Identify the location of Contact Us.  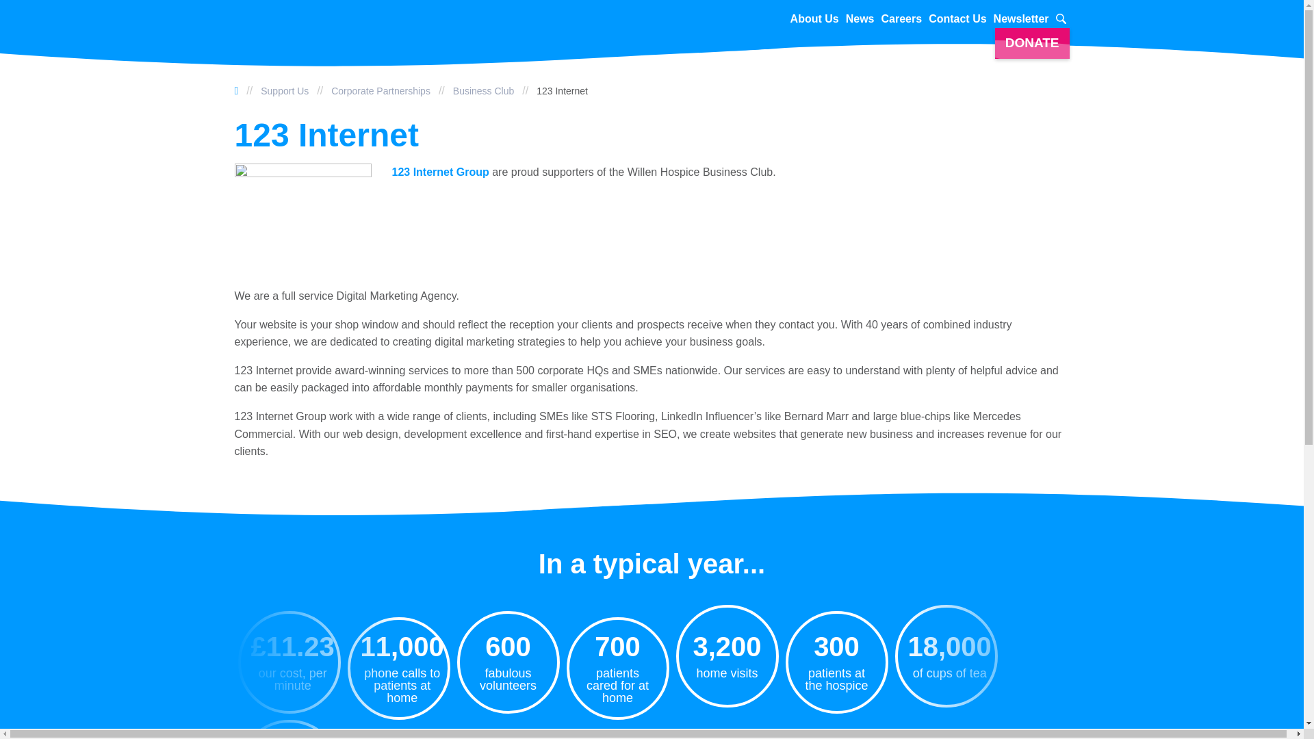
(957, 19).